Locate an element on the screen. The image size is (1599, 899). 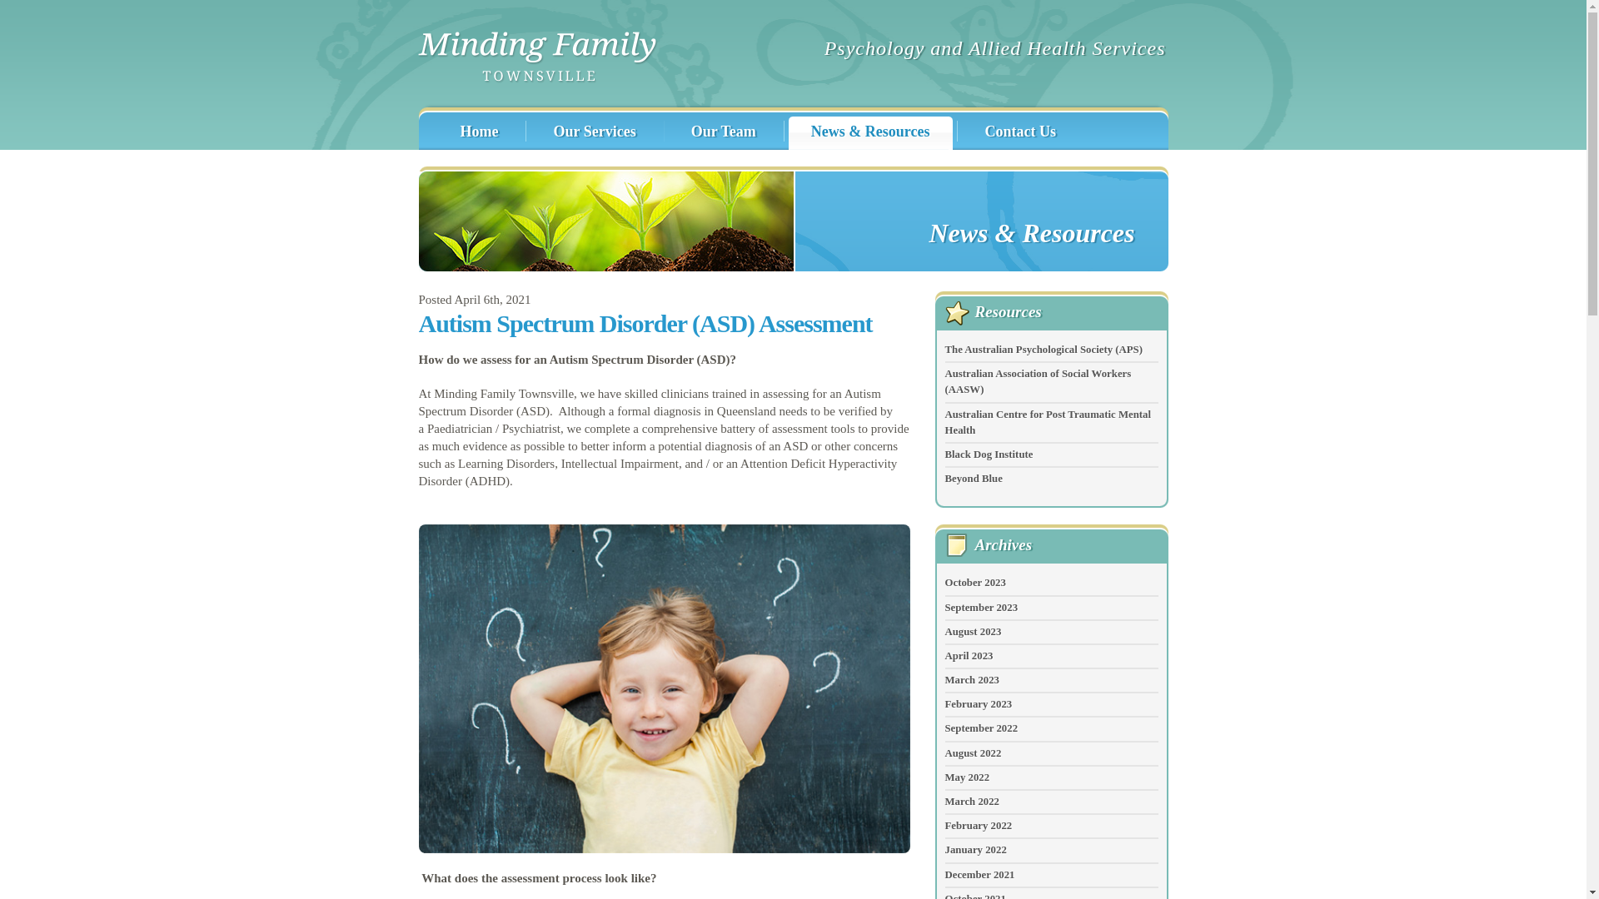
February 2022 is located at coordinates (978, 826).